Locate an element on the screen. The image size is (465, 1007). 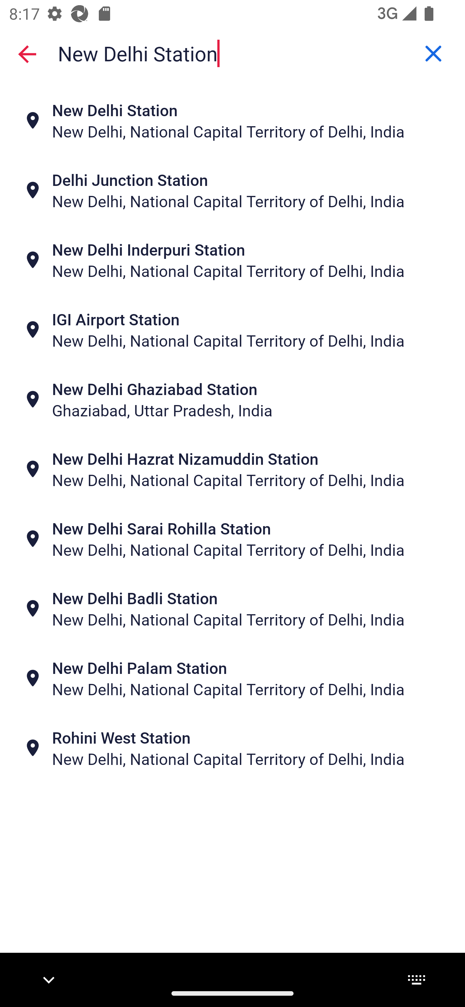
Close search screen is located at coordinates (27, 54).